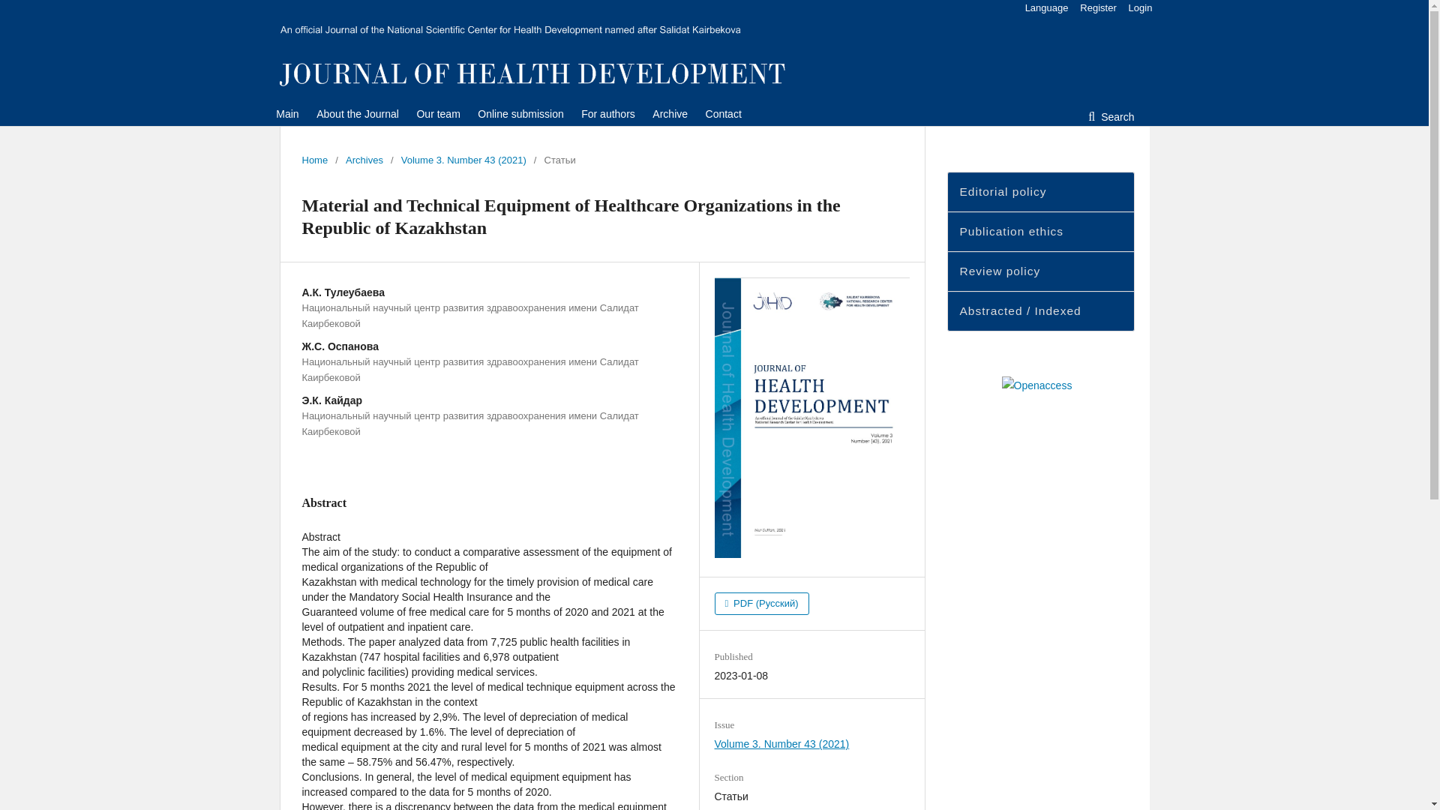 Image resolution: width=1440 pixels, height=810 pixels. What do you see at coordinates (607, 113) in the screenshot?
I see `For authors` at bounding box center [607, 113].